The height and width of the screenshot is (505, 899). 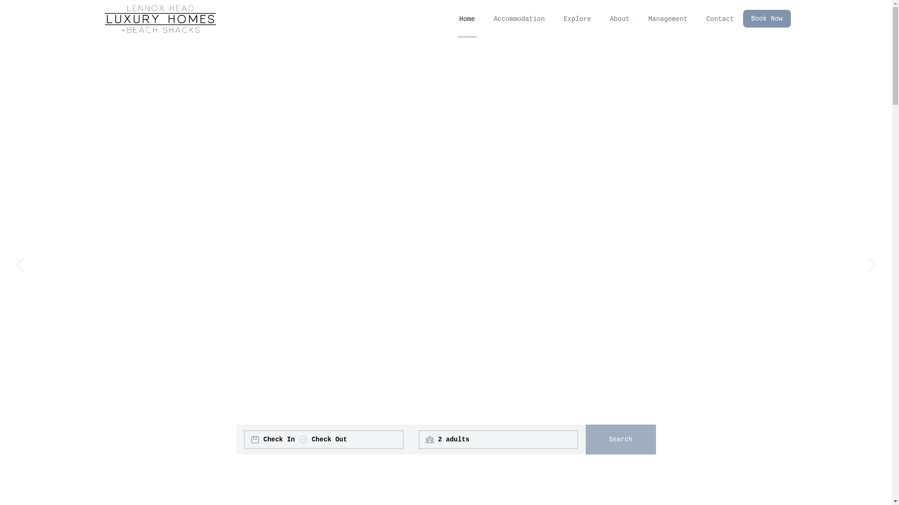 I want to click on Book Now, so click(x=767, y=19).